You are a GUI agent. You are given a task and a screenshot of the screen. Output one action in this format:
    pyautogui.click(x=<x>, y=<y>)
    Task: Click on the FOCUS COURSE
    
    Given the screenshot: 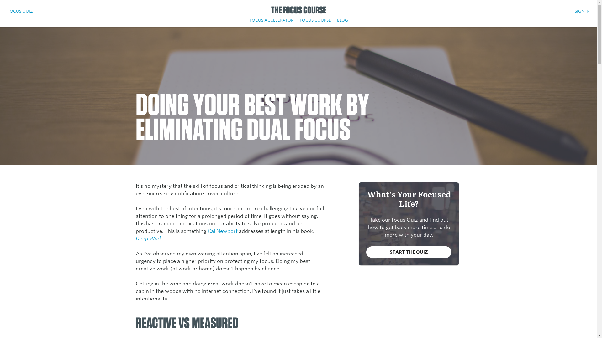 What is the action you would take?
    pyautogui.click(x=315, y=21)
    